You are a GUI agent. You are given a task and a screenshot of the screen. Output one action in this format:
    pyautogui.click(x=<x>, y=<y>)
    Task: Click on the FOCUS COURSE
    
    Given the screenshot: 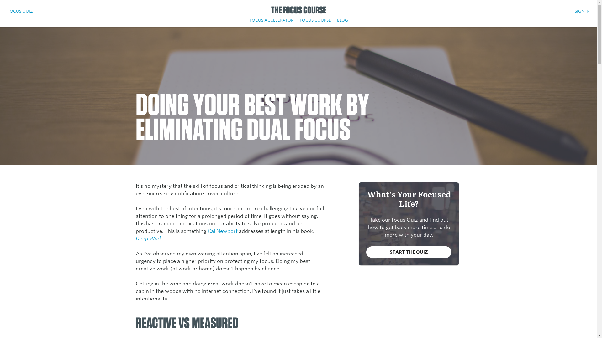 What is the action you would take?
    pyautogui.click(x=315, y=21)
    